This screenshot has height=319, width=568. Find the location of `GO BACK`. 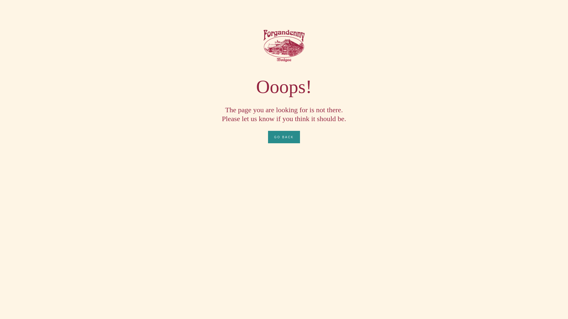

GO BACK is located at coordinates (284, 137).